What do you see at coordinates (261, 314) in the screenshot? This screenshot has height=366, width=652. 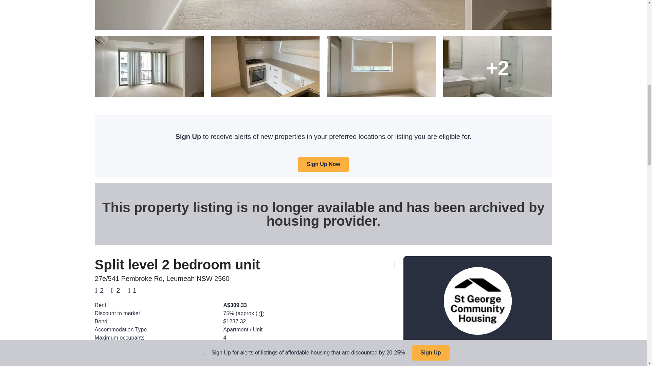 I see `Discount to market as assessed by the AHP.` at bounding box center [261, 314].